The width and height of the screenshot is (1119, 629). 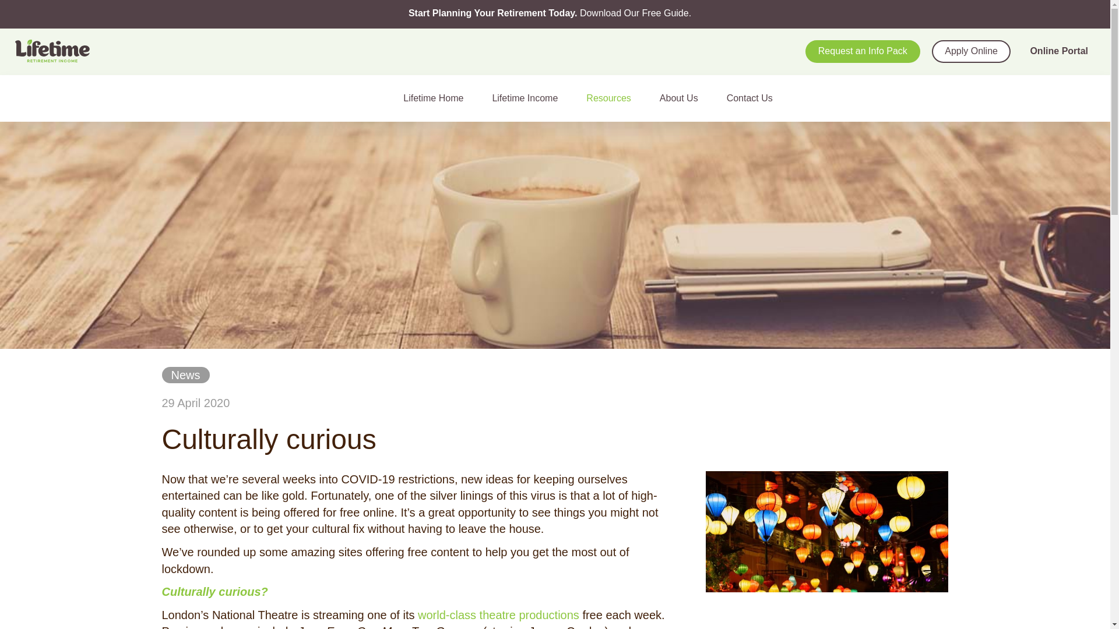 What do you see at coordinates (529, 98) in the screenshot?
I see `Lifetime Income` at bounding box center [529, 98].